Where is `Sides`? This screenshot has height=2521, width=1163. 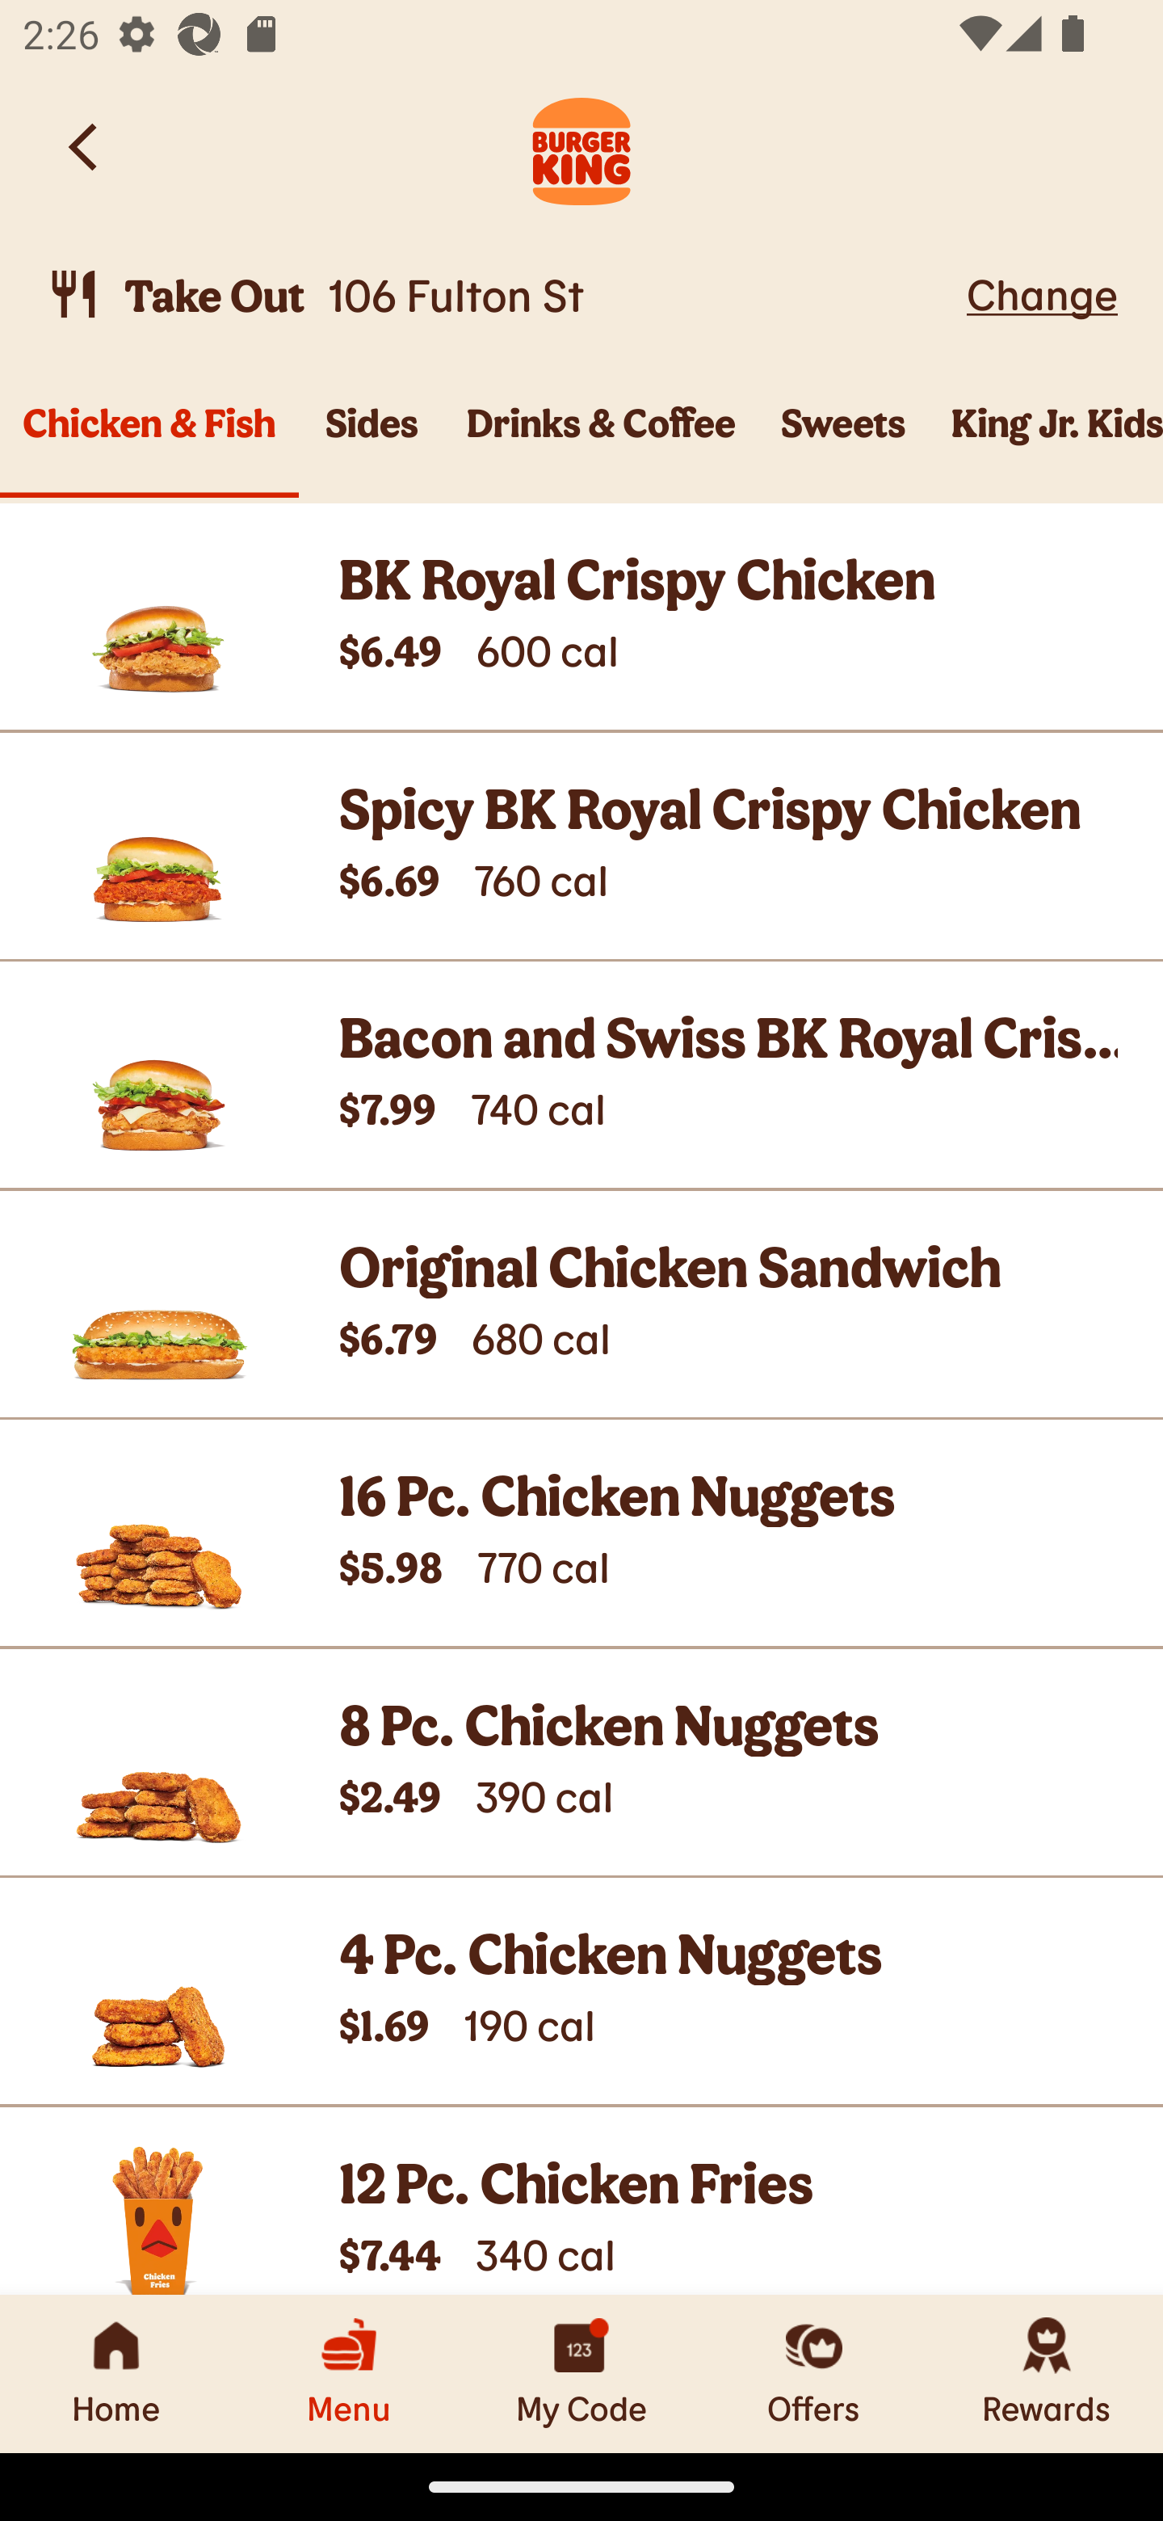
Sides is located at coordinates (372, 441).